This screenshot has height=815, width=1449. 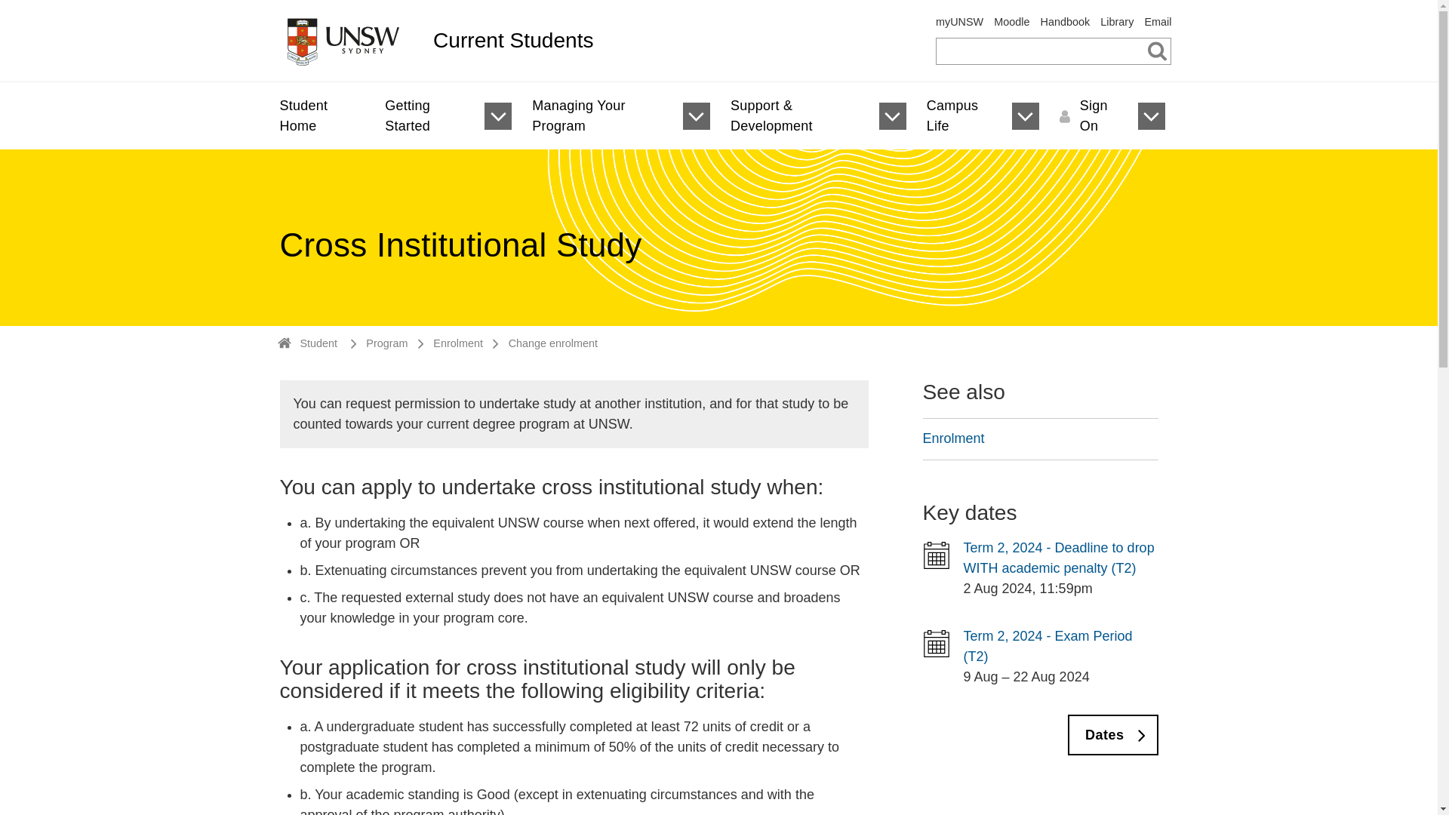 What do you see at coordinates (598, 116) in the screenshot?
I see `Managing Your Program` at bounding box center [598, 116].